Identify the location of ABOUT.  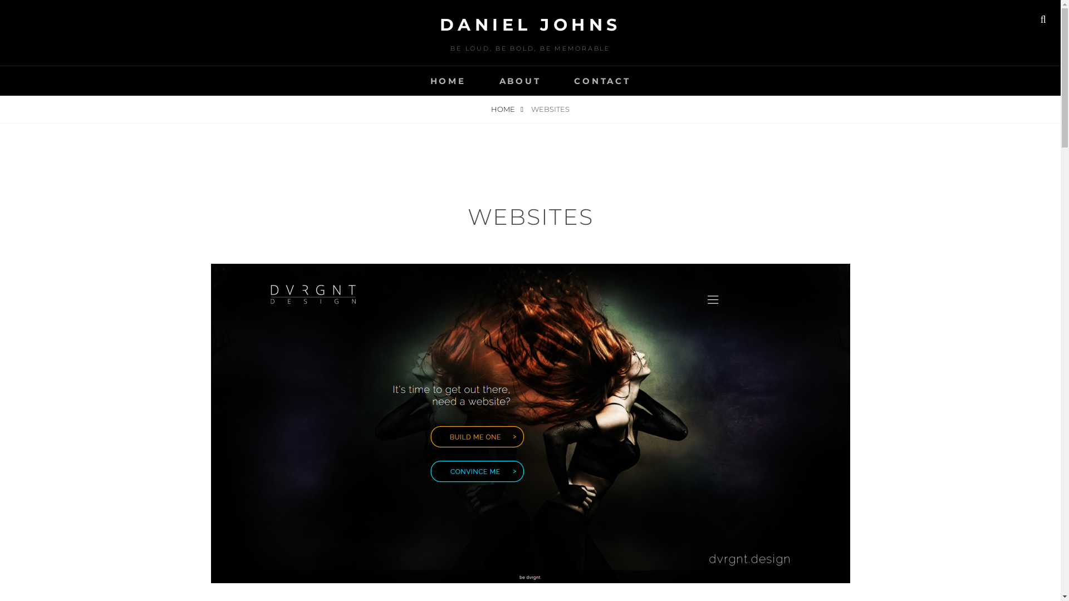
(519, 81).